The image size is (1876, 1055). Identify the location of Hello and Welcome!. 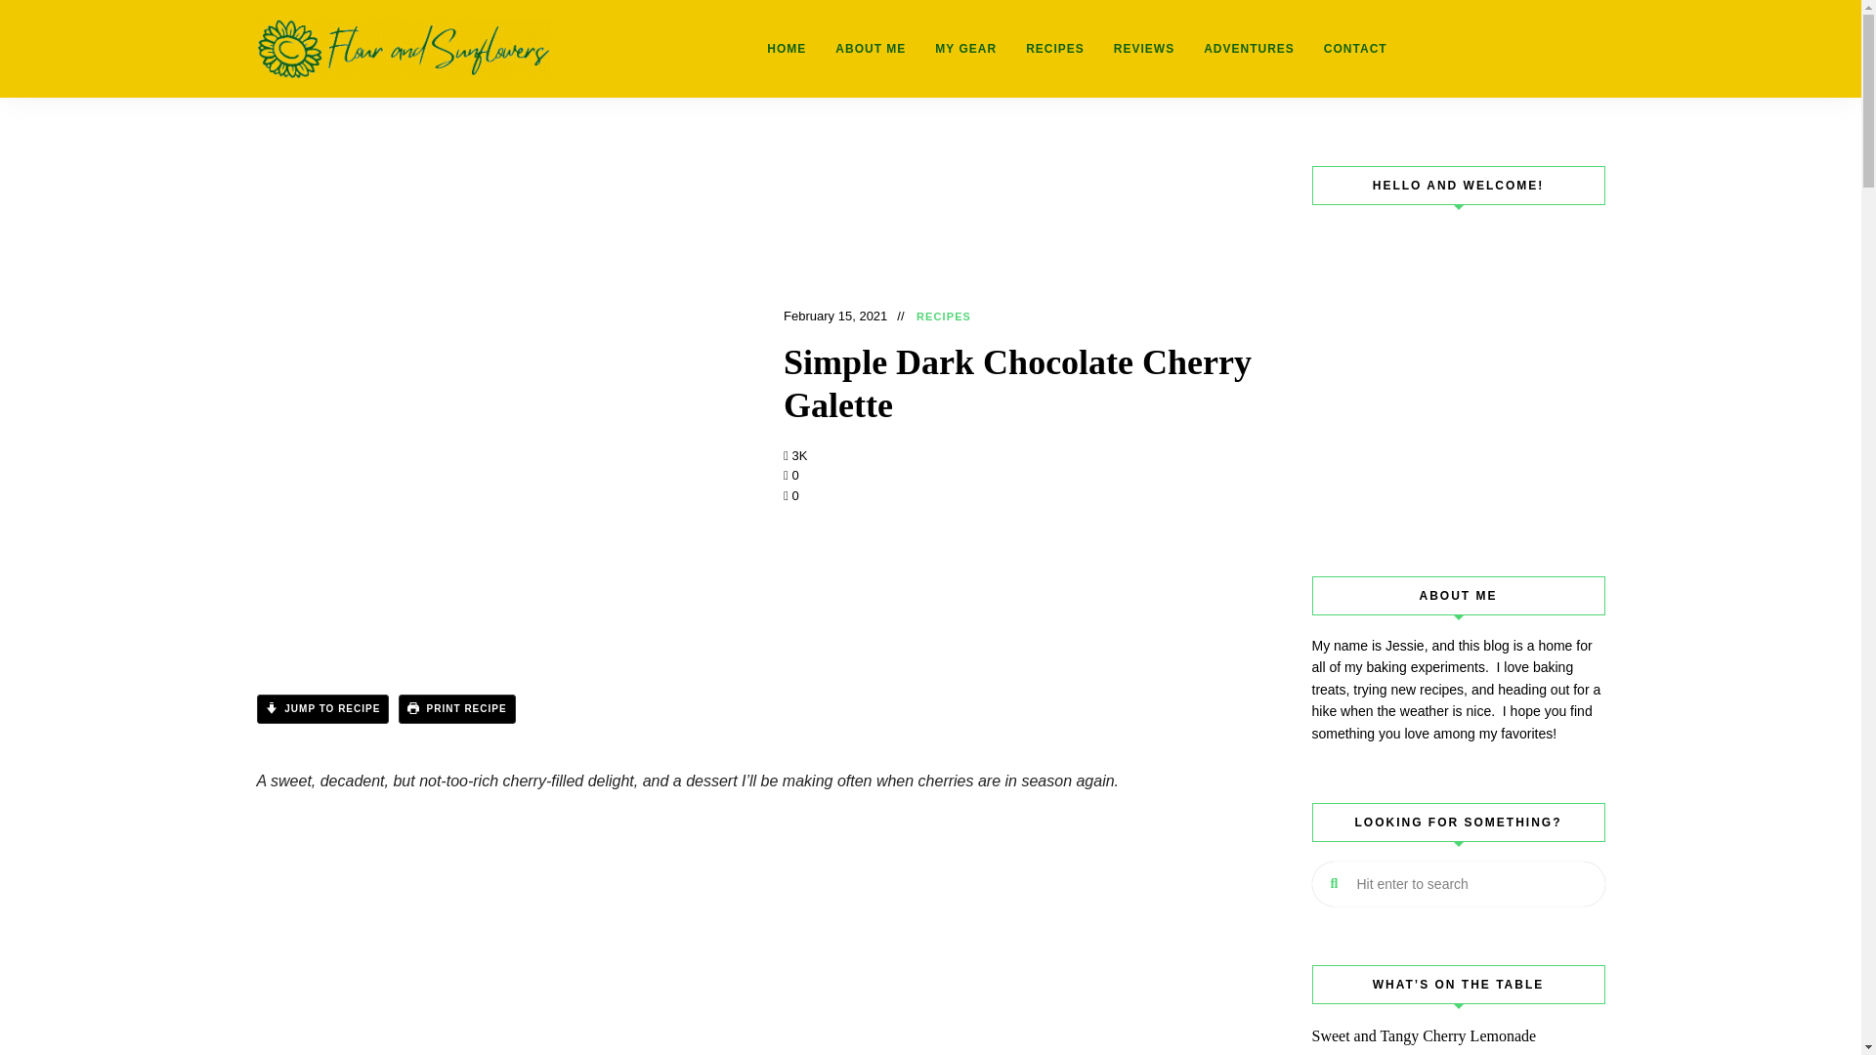
(1458, 371).